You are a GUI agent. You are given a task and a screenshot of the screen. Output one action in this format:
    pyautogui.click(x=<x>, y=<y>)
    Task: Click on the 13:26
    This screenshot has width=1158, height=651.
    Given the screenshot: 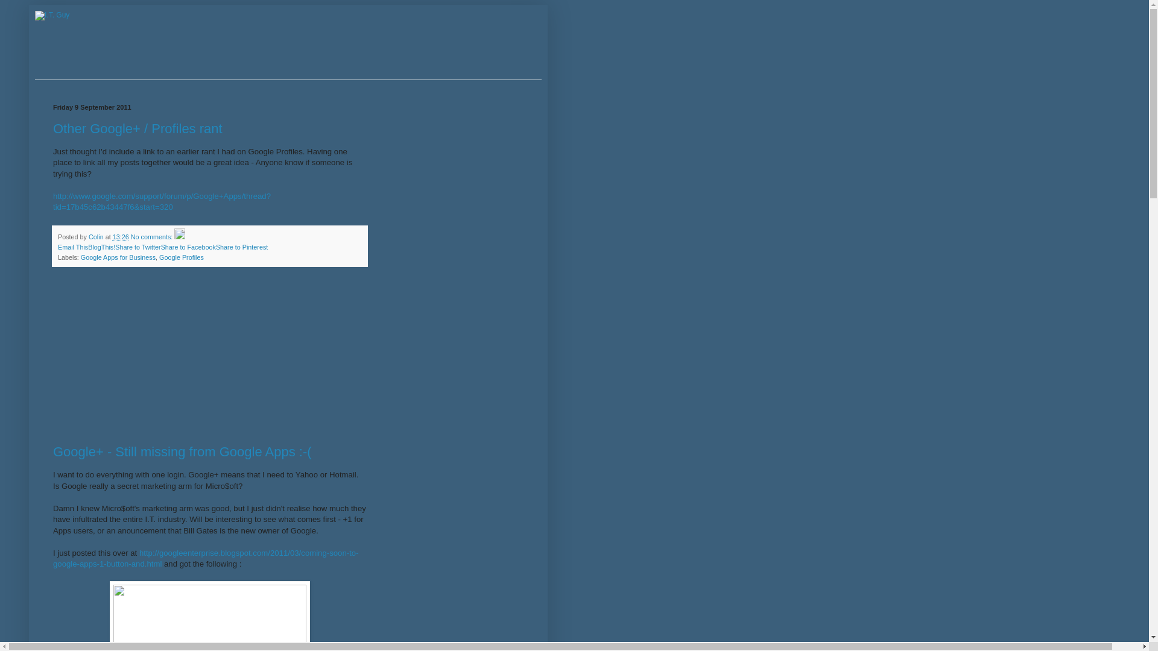 What is the action you would take?
    pyautogui.click(x=121, y=237)
    